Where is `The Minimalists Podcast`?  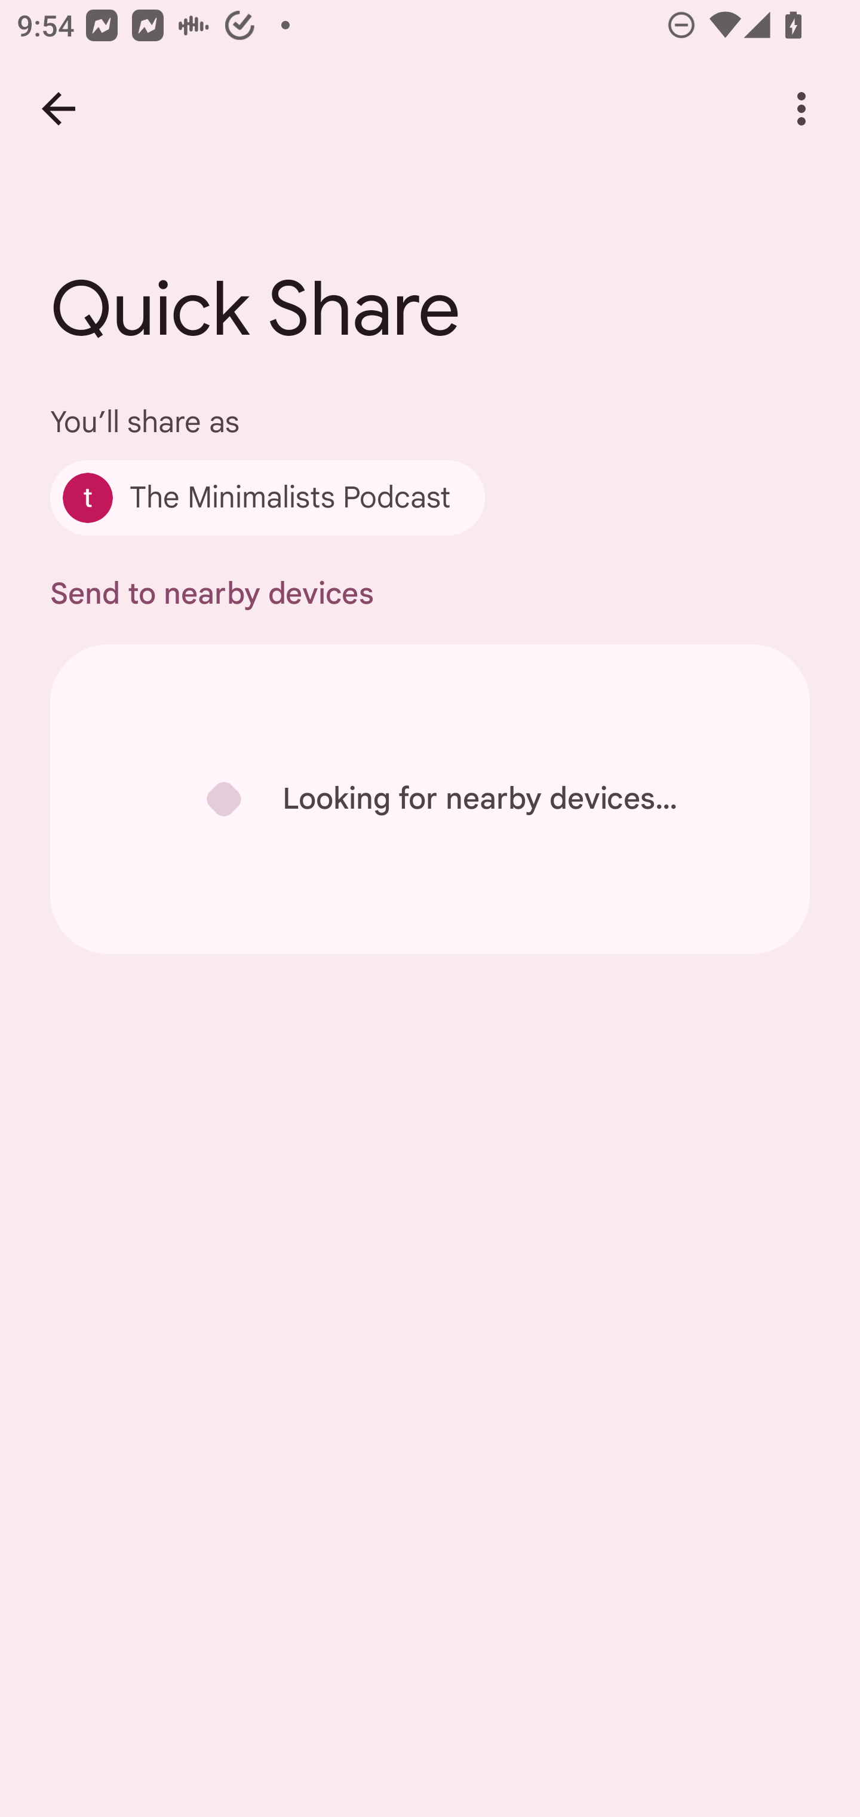
The Minimalists Podcast is located at coordinates (268, 497).